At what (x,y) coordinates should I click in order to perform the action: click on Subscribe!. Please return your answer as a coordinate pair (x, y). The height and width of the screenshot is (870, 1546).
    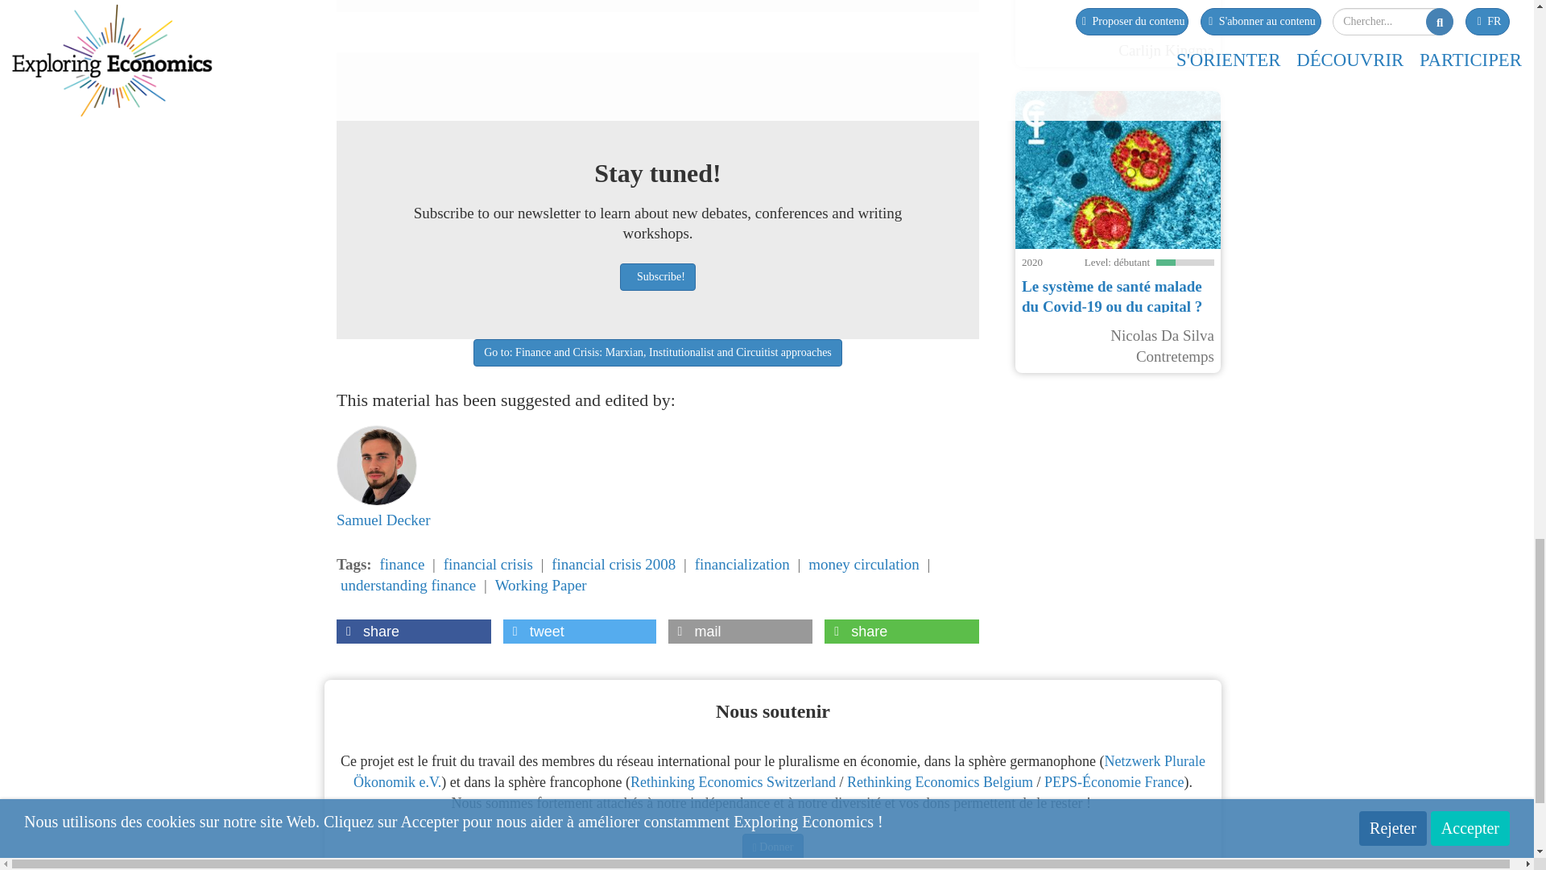
    Looking at the image, I should click on (657, 277).